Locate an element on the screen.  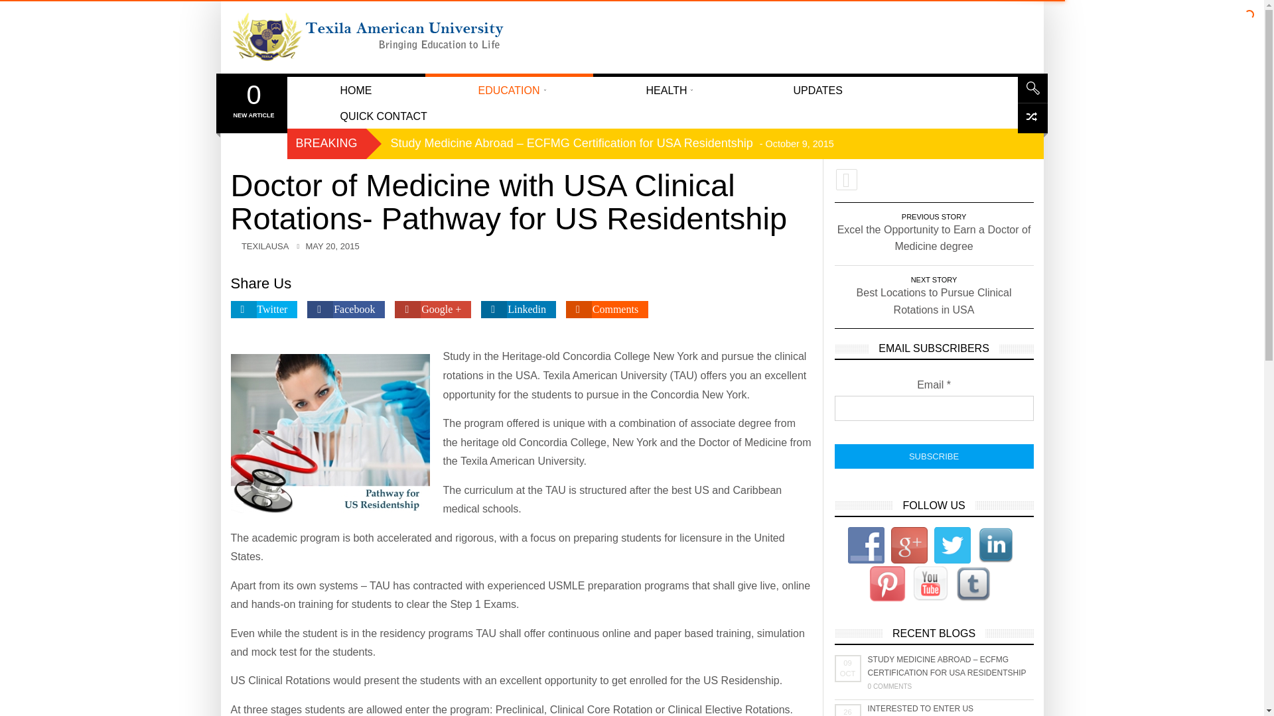
QUICK CONTACT is located at coordinates (384, 115).